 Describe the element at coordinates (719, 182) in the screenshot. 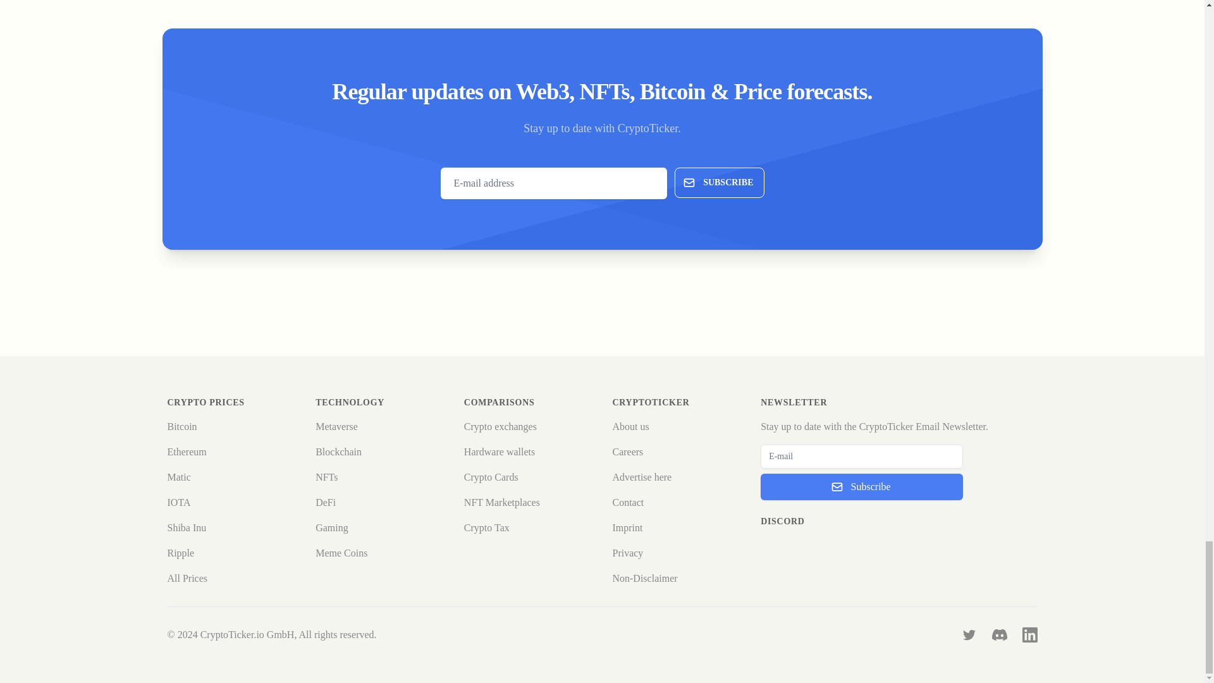

I see `SUBSCRIBE` at that location.